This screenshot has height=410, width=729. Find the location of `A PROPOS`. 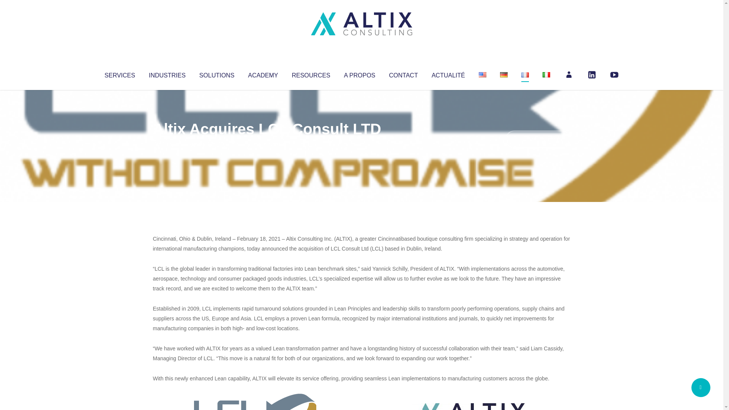

A PROPOS is located at coordinates (360, 74).